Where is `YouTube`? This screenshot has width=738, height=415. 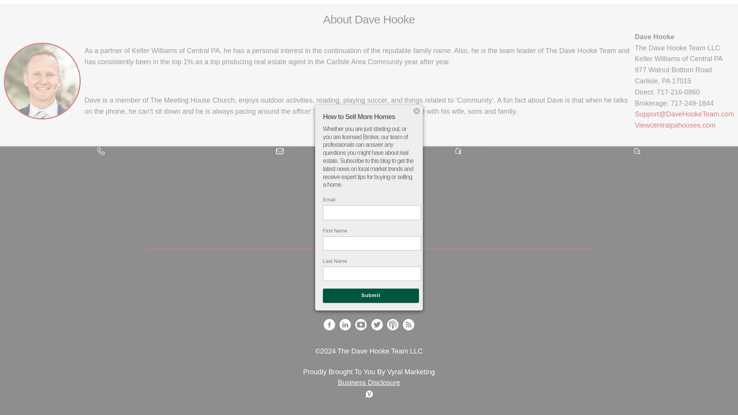 YouTube is located at coordinates (361, 324).